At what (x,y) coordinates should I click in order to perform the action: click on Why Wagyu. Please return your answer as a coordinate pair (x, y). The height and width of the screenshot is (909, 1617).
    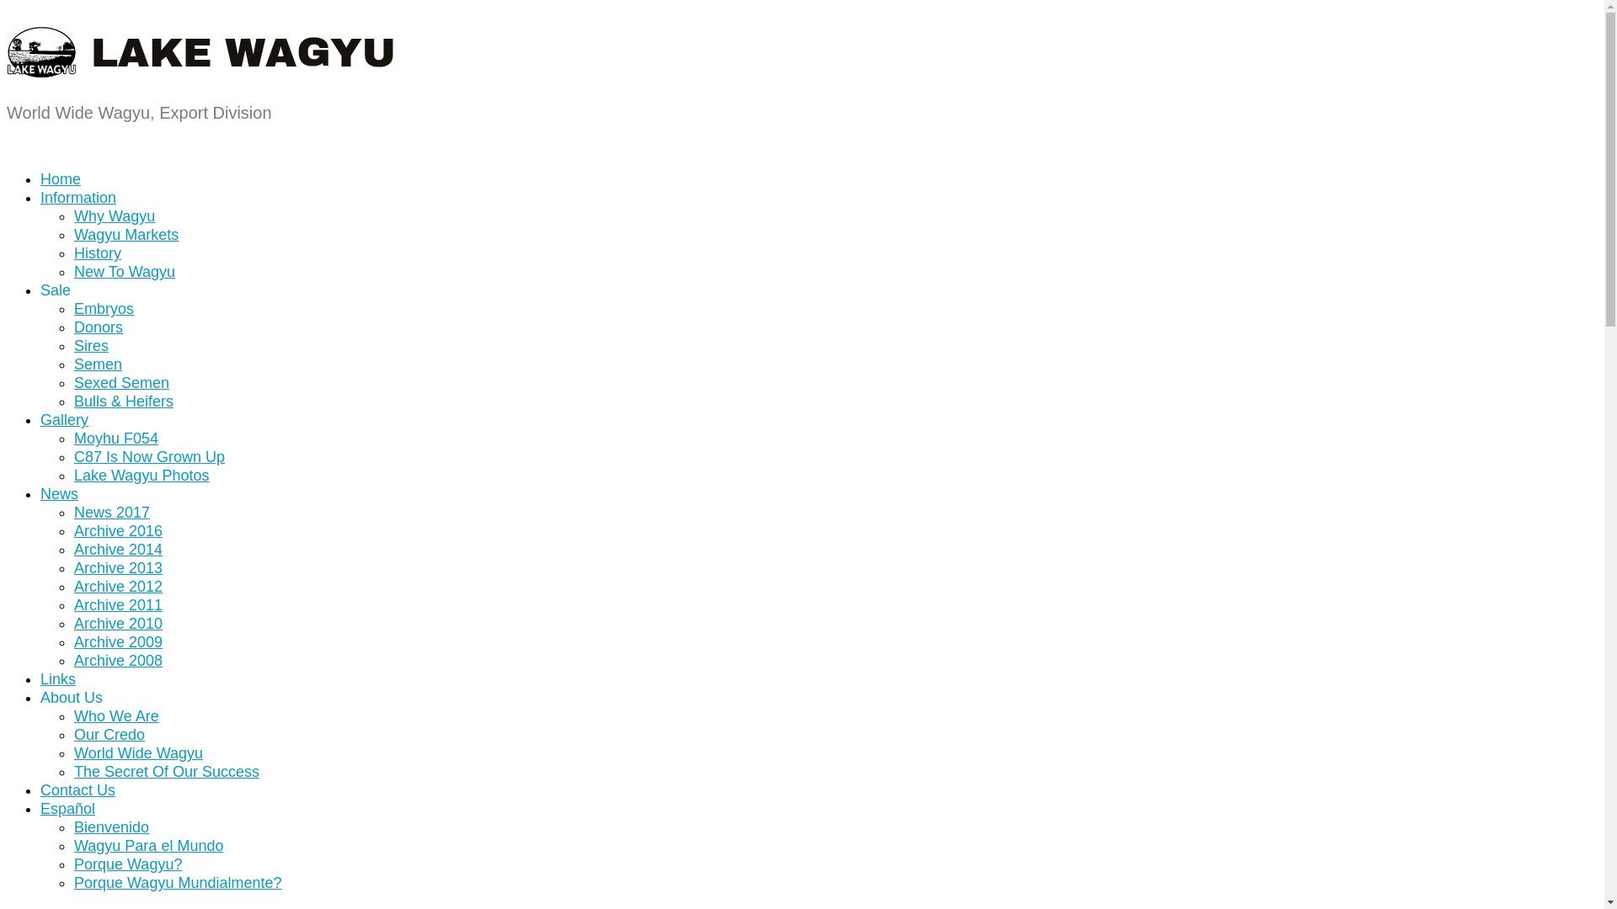
    Looking at the image, I should click on (115, 216).